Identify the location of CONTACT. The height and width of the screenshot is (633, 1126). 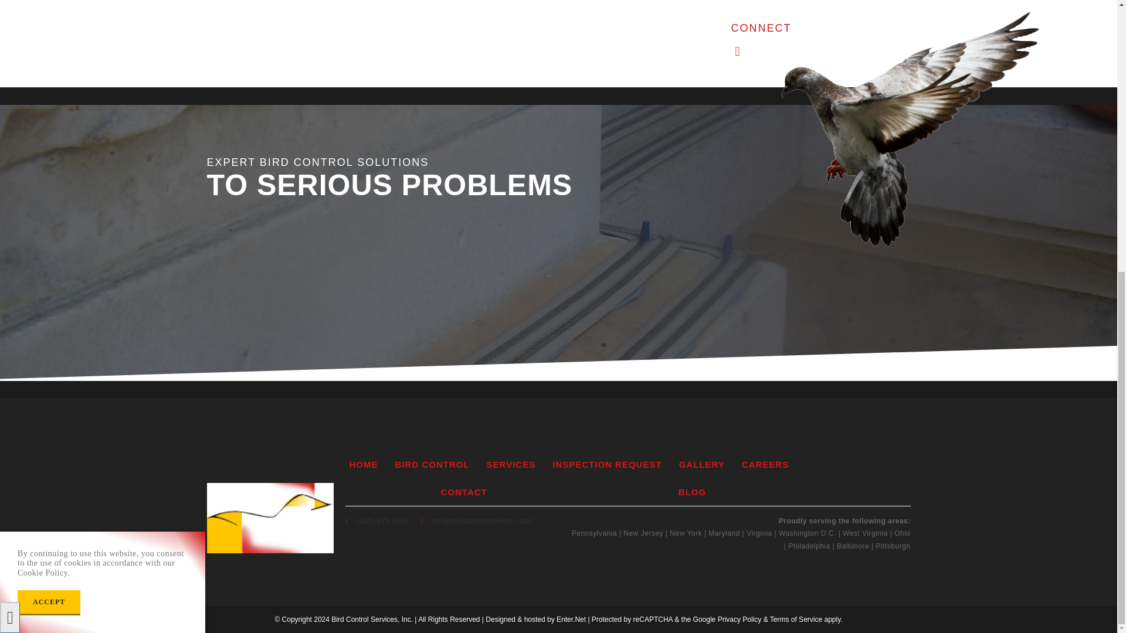
(463, 492).